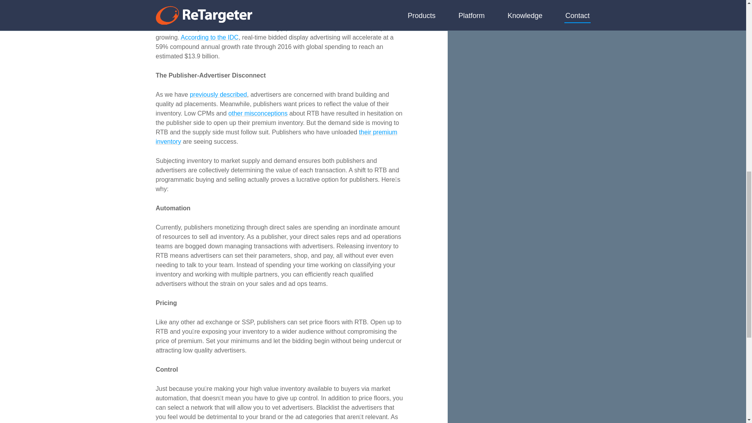 The image size is (752, 423). Describe the element at coordinates (258, 113) in the screenshot. I see `other misconceptions` at that location.